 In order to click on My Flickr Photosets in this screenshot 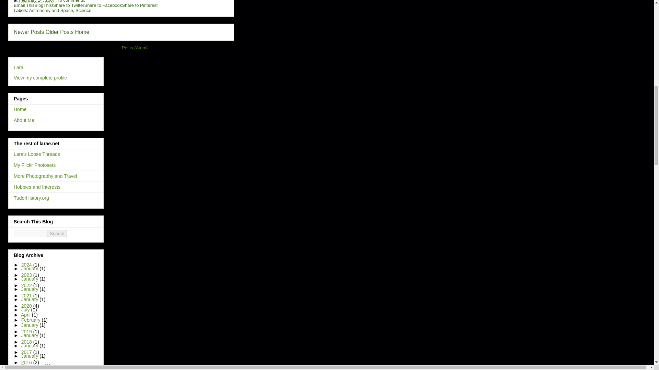, I will do `click(34, 165)`.